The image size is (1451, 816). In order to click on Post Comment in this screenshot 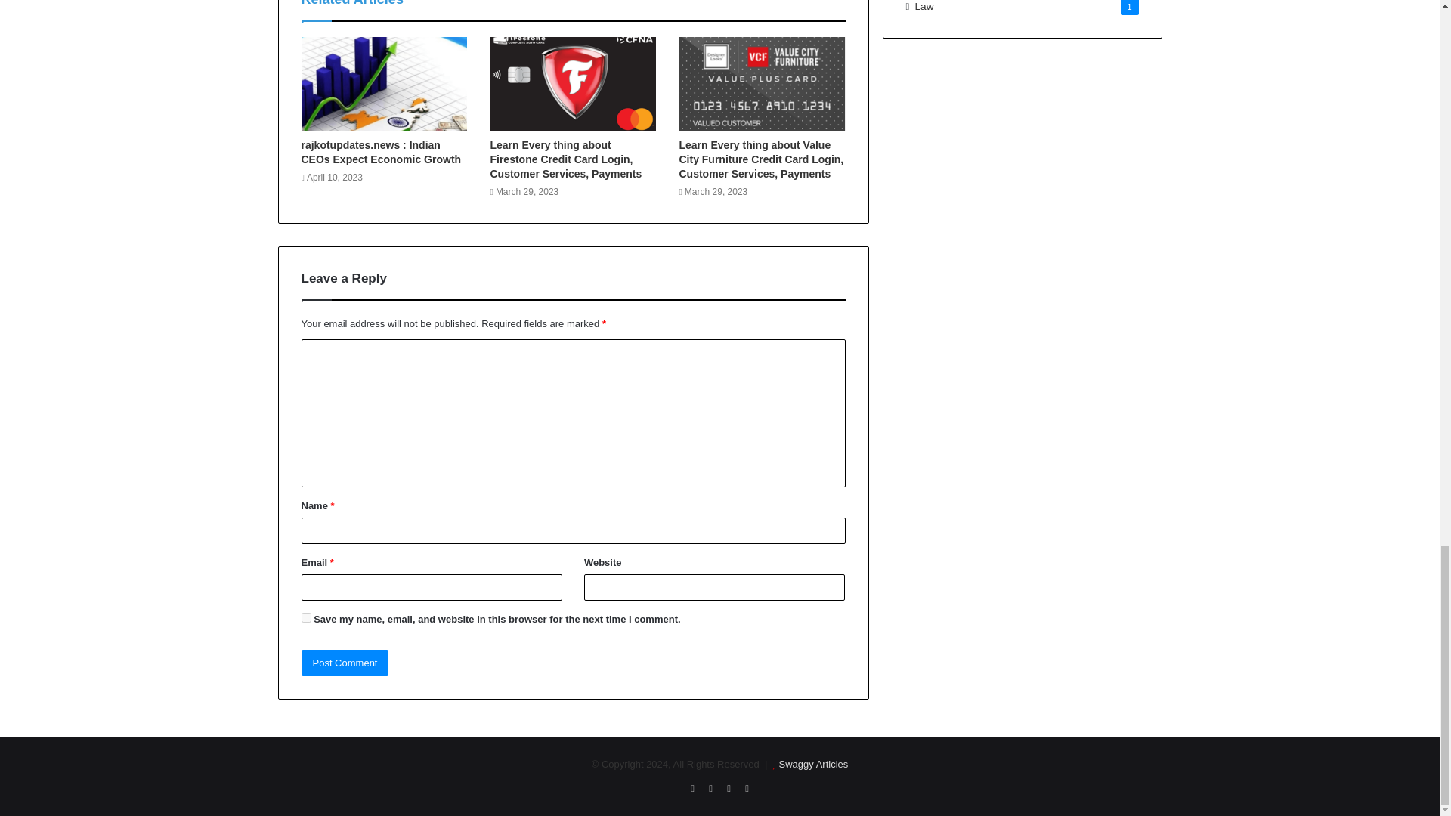, I will do `click(345, 663)`.